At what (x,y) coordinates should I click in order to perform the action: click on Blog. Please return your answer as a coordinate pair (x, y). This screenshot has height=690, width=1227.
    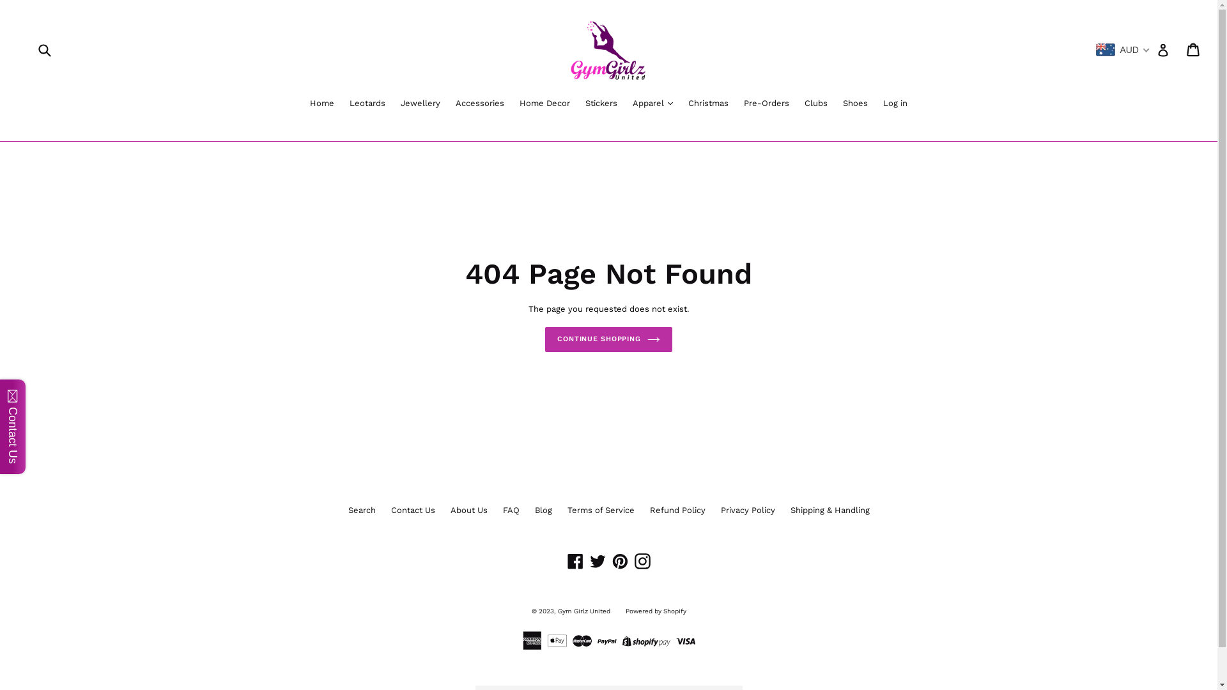
    Looking at the image, I should click on (543, 510).